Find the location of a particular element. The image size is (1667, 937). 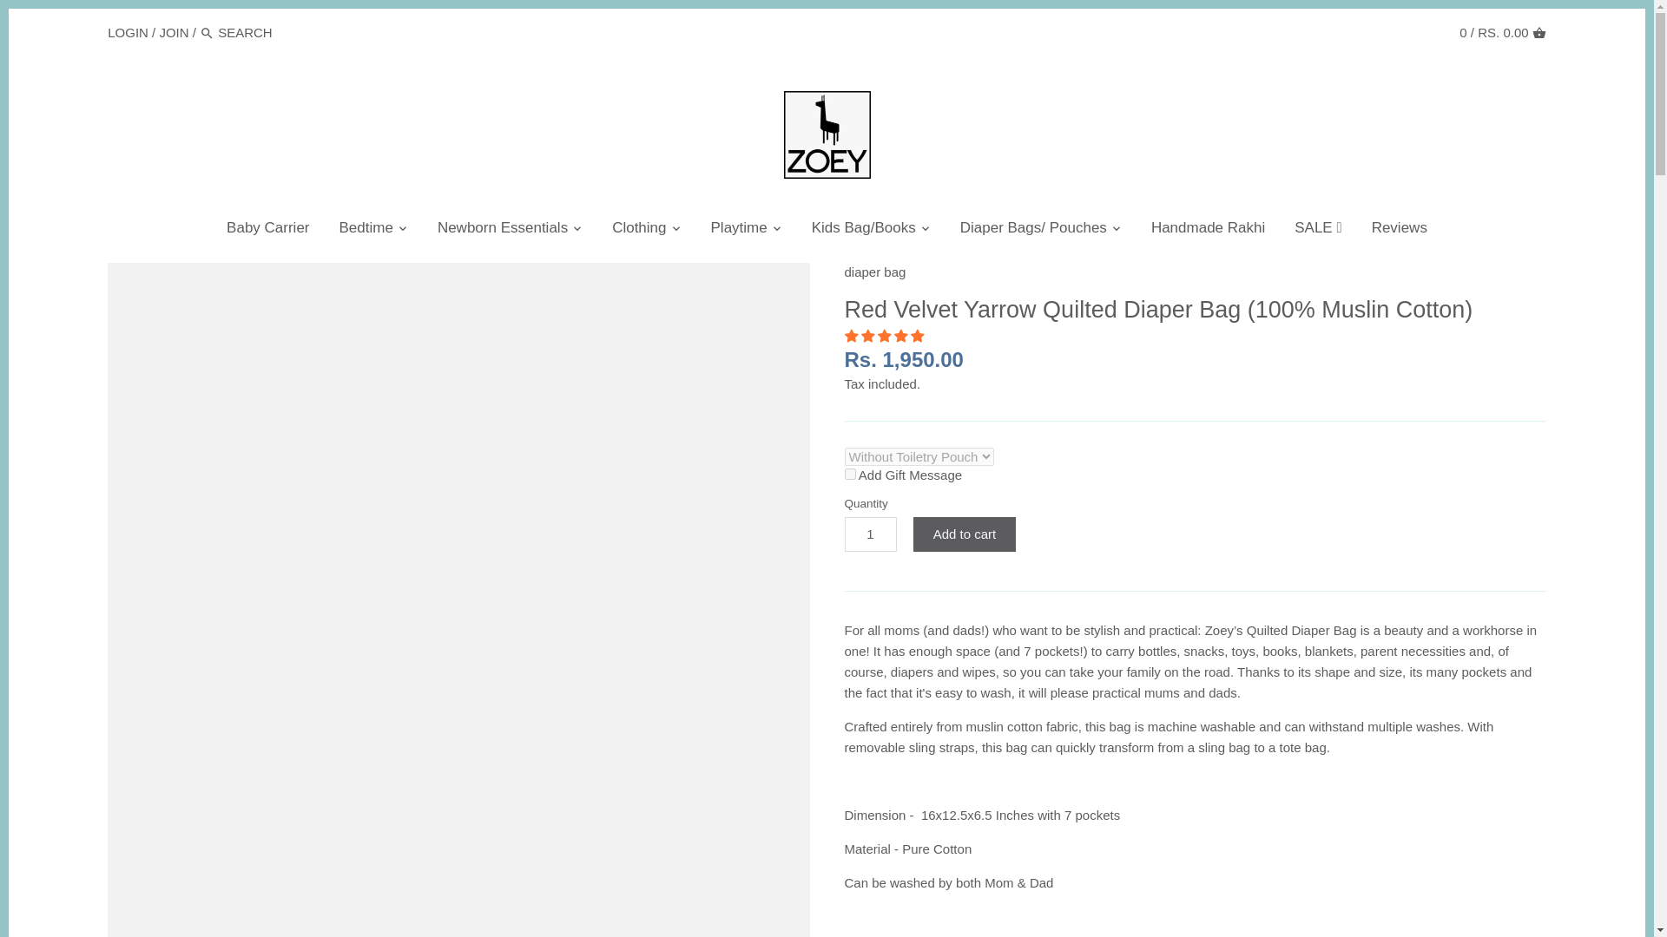

Newborn Essentials is located at coordinates (502, 232).